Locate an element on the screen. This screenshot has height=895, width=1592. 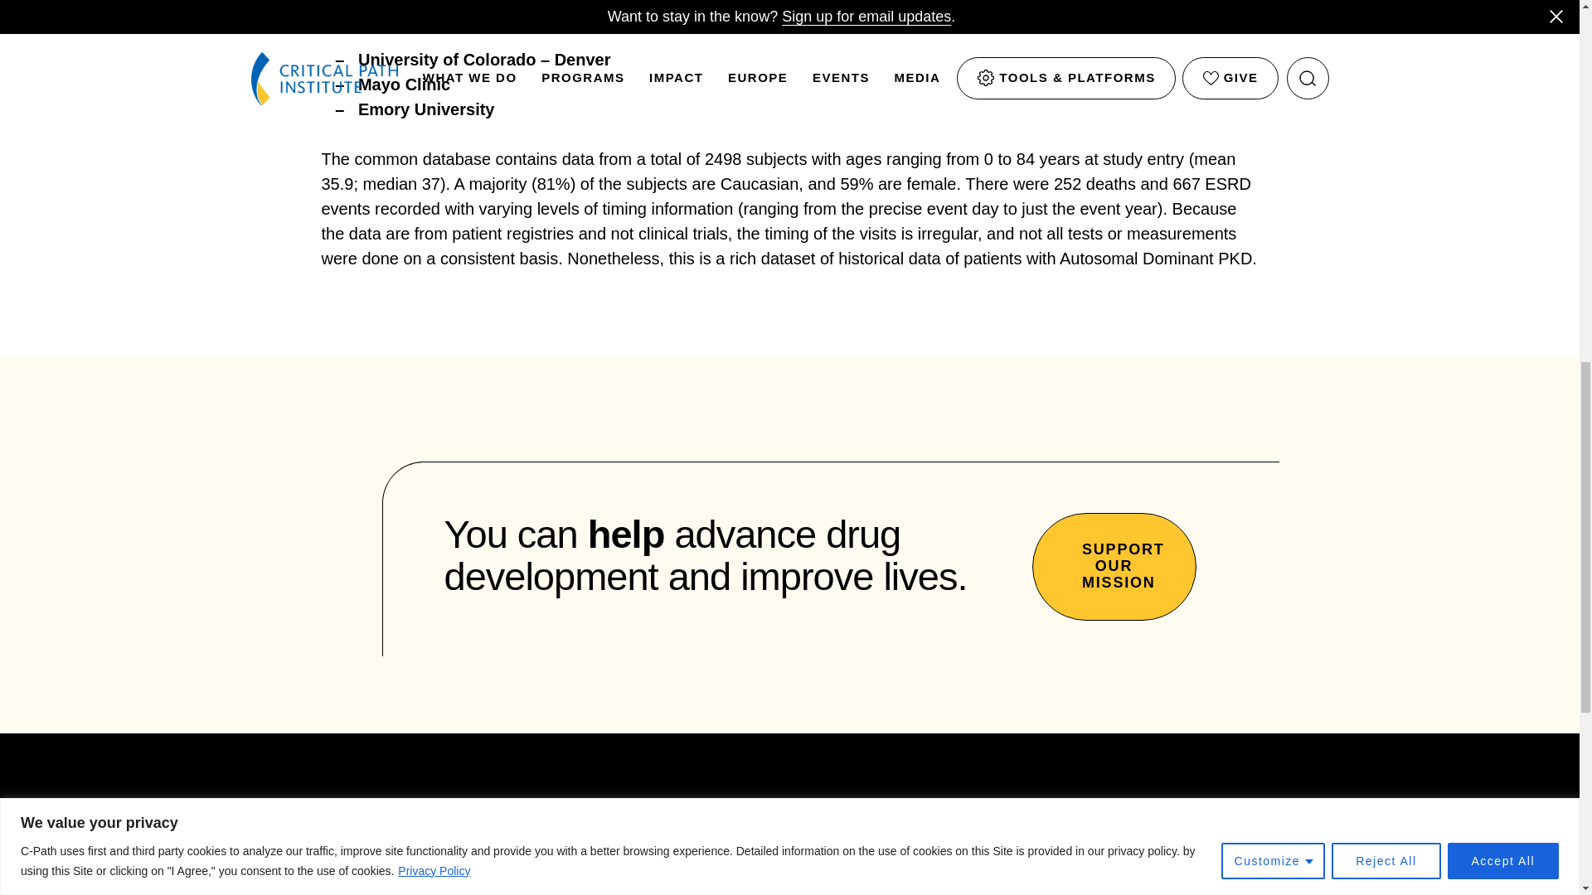
Support Our Mission is located at coordinates (1113, 565).